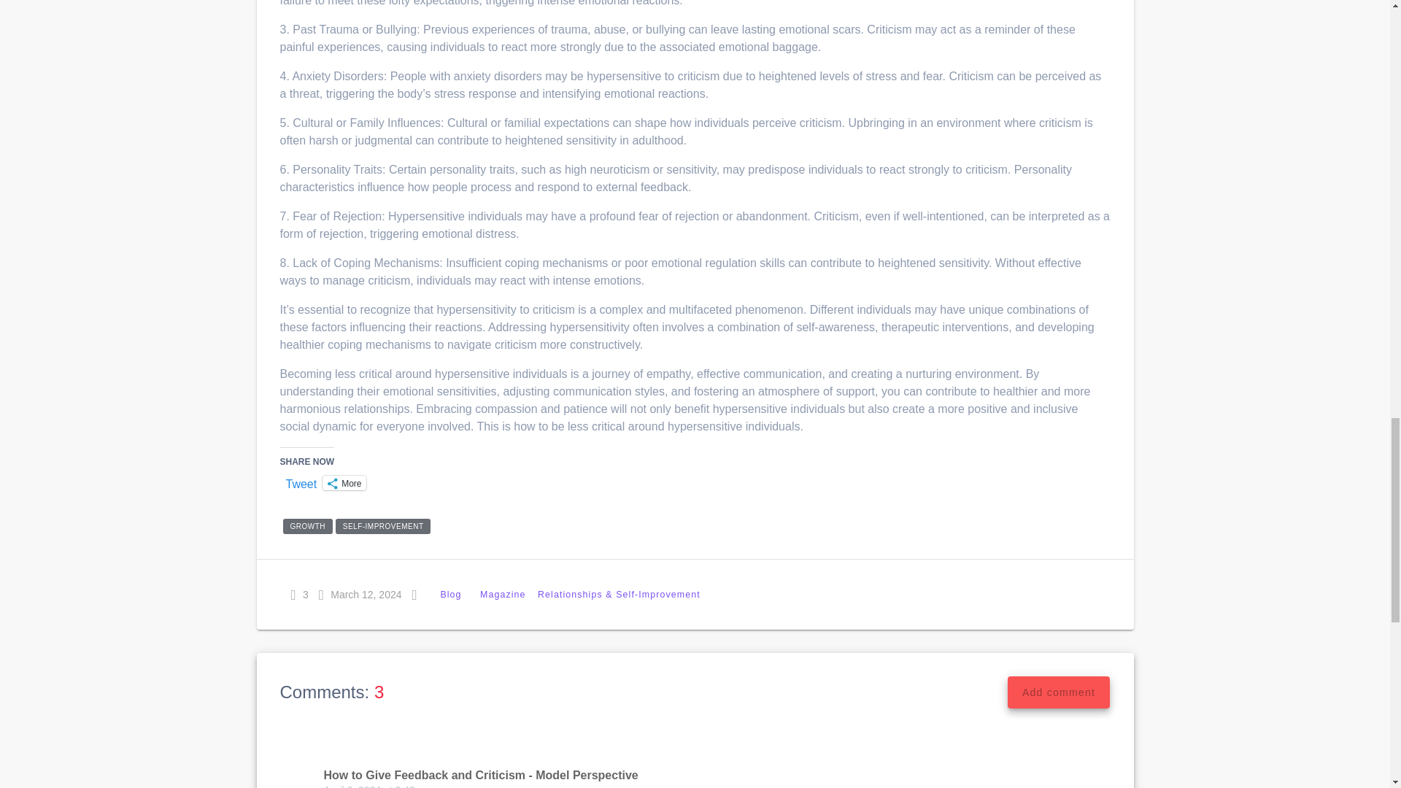  What do you see at coordinates (344, 483) in the screenshot?
I see `More` at bounding box center [344, 483].